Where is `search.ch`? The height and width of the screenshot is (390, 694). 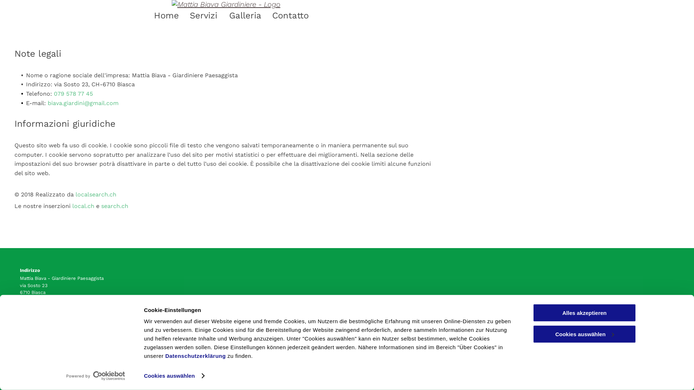
search.ch is located at coordinates (115, 206).